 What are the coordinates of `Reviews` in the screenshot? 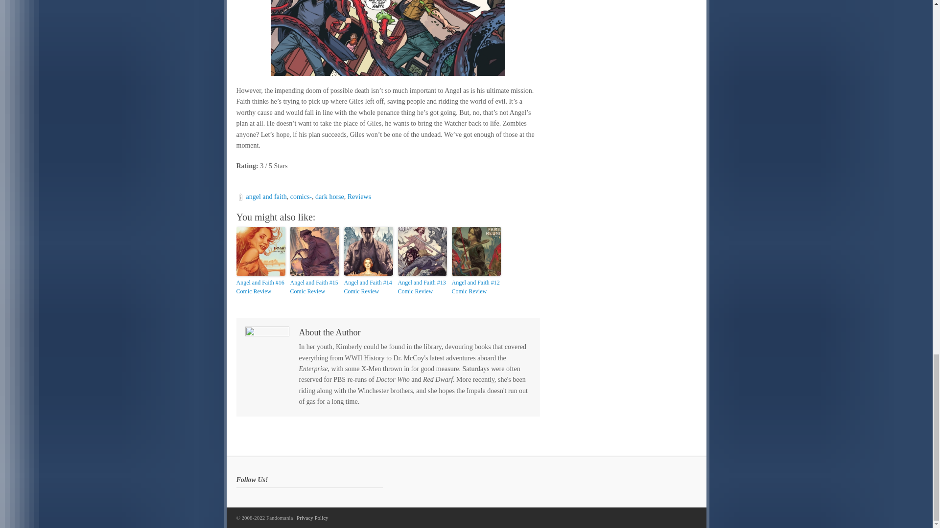 It's located at (359, 197).